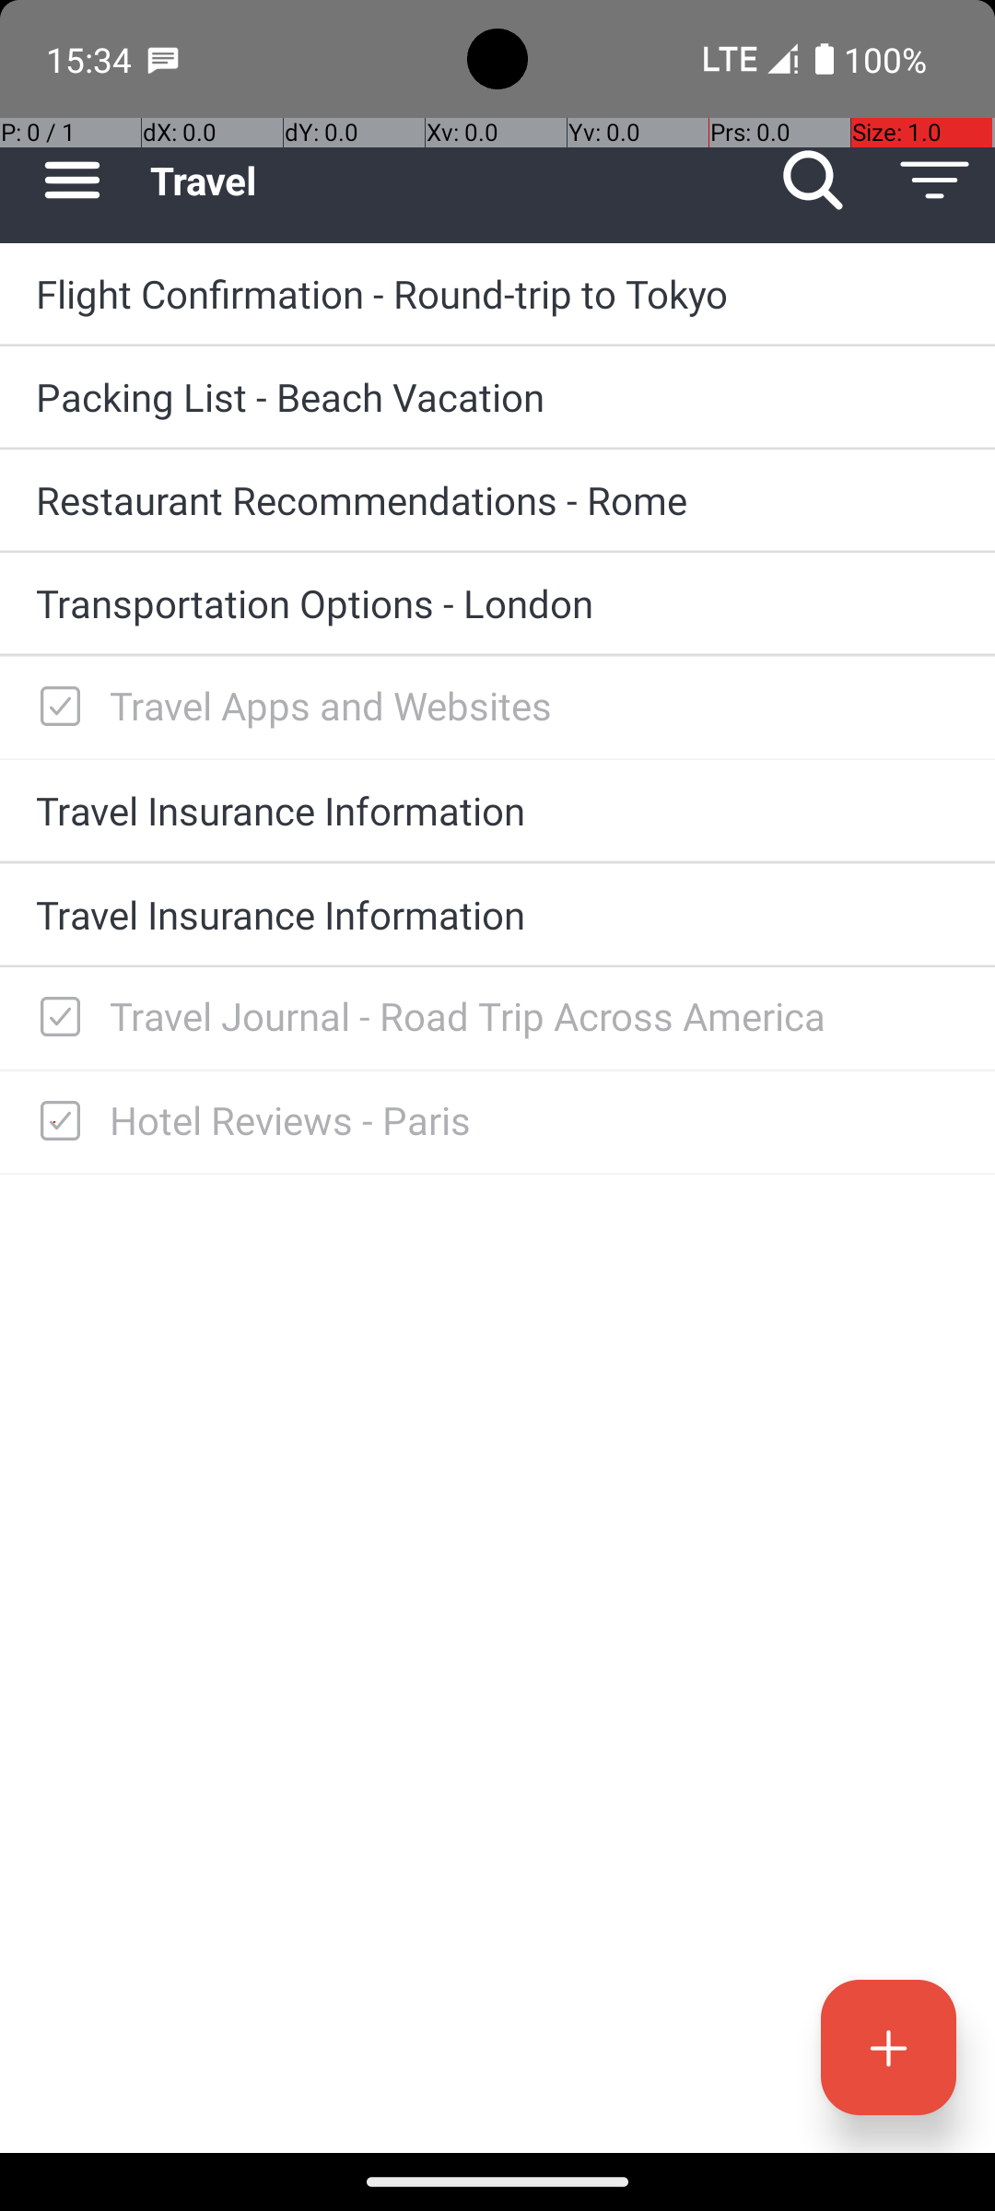 The width and height of the screenshot is (995, 2211). Describe the element at coordinates (497, 602) in the screenshot. I see `Transportation Options - London` at that location.